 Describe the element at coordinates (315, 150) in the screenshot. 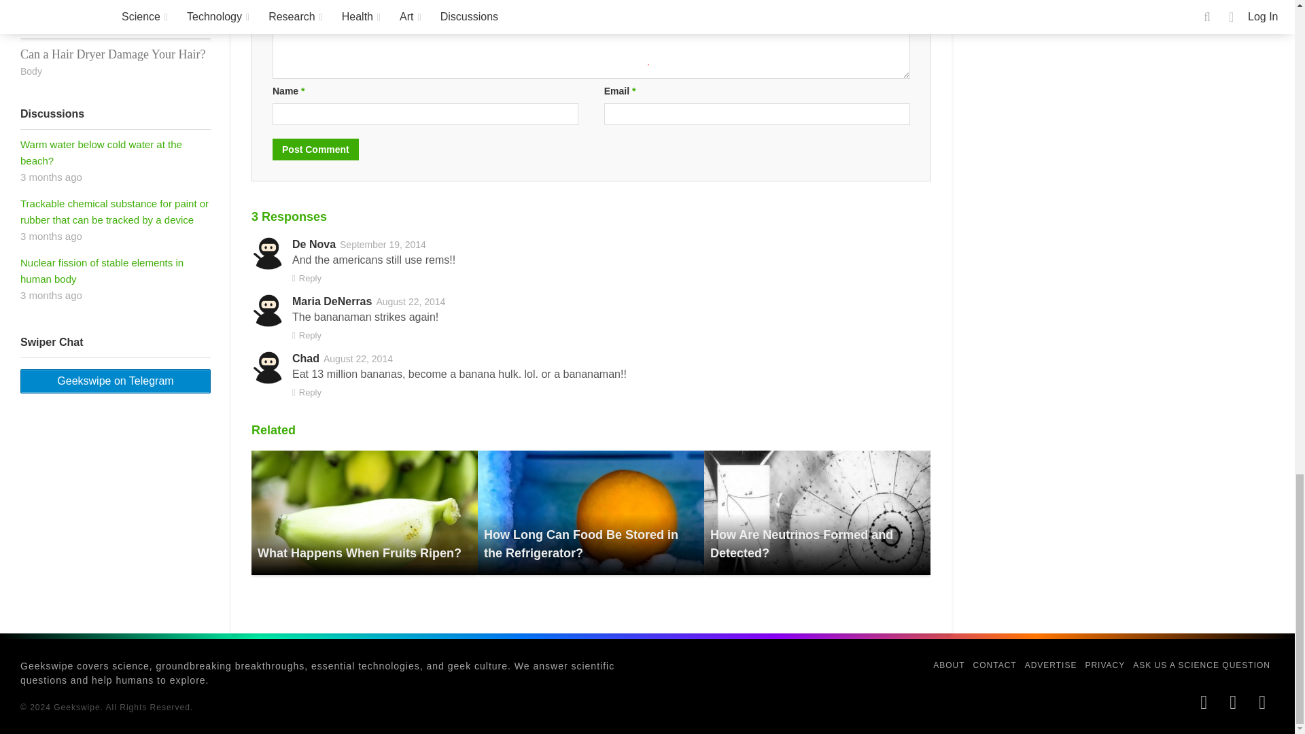

I see `Post Comment` at that location.